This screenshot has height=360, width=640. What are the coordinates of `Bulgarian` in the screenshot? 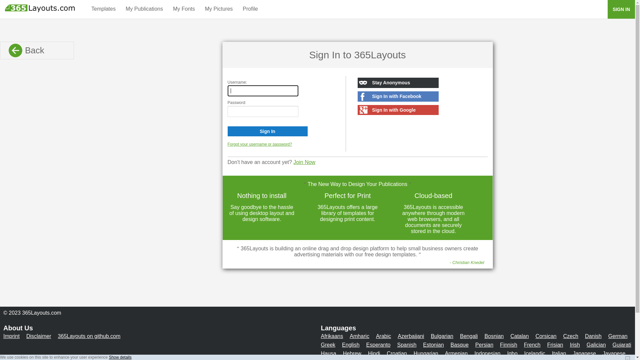 It's located at (442, 336).